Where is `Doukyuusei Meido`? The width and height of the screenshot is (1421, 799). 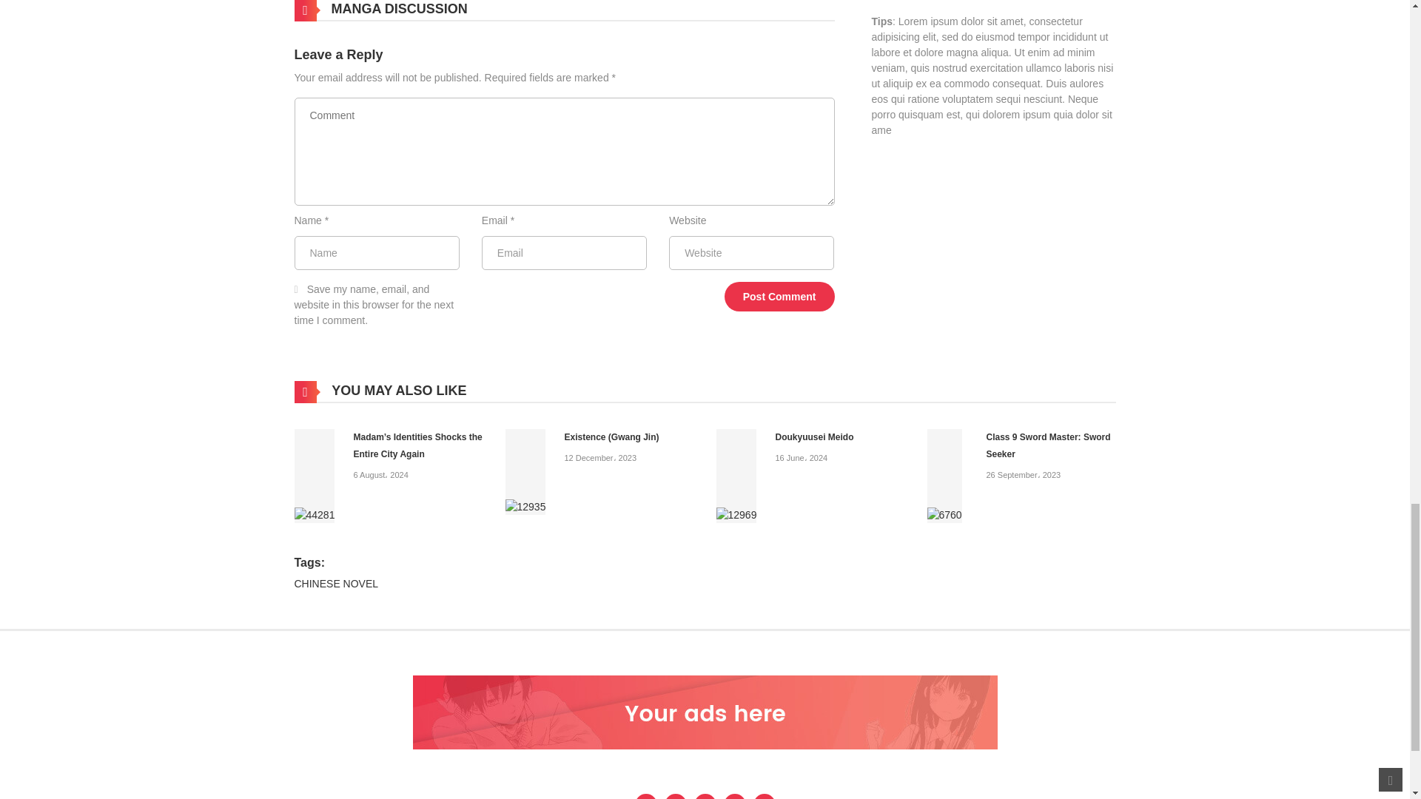 Doukyuusei Meido is located at coordinates (814, 437).